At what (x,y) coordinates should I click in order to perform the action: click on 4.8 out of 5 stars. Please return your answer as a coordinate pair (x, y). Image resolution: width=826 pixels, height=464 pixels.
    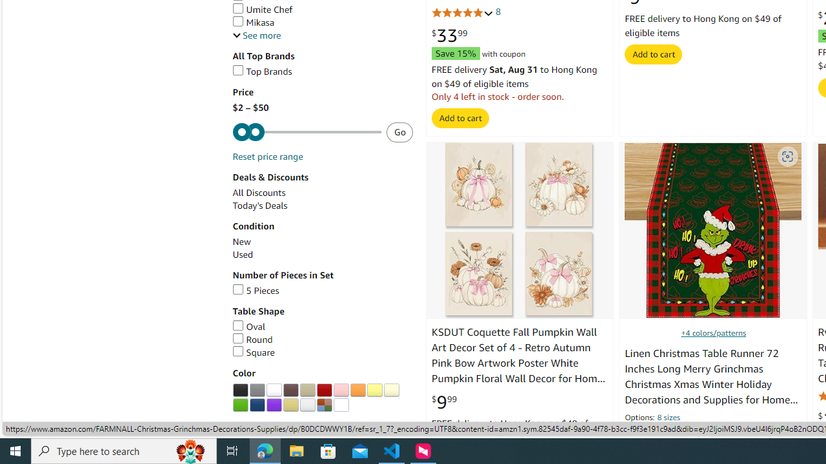
    Looking at the image, I should click on (462, 13).